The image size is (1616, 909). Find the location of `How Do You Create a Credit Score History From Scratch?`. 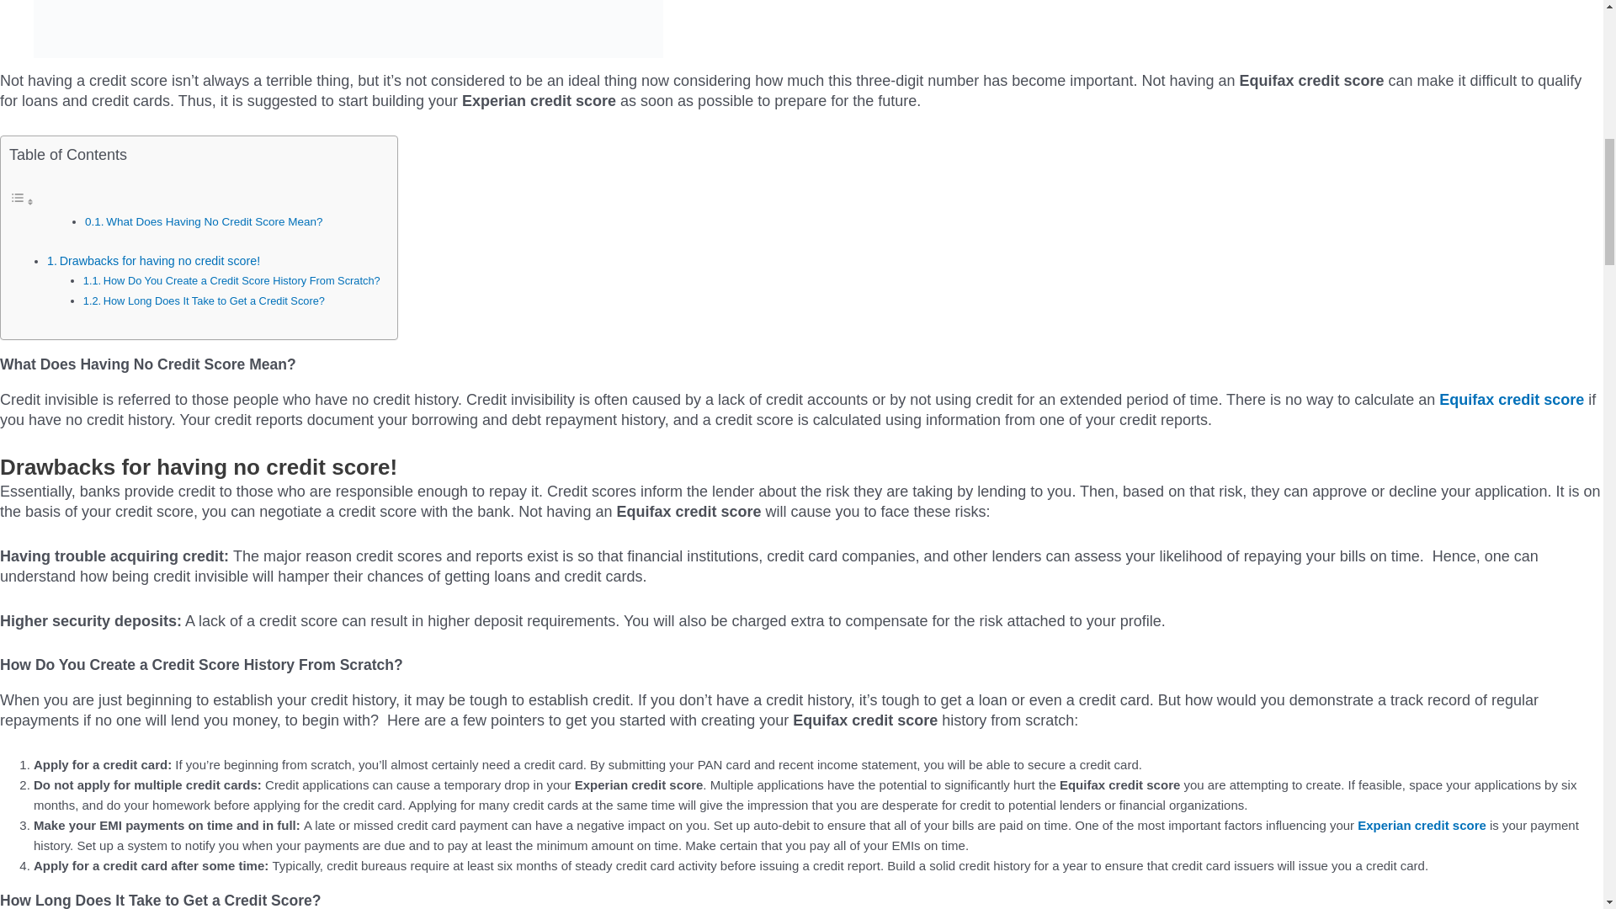

How Do You Create a Credit Score History From Scratch? is located at coordinates (241, 281).